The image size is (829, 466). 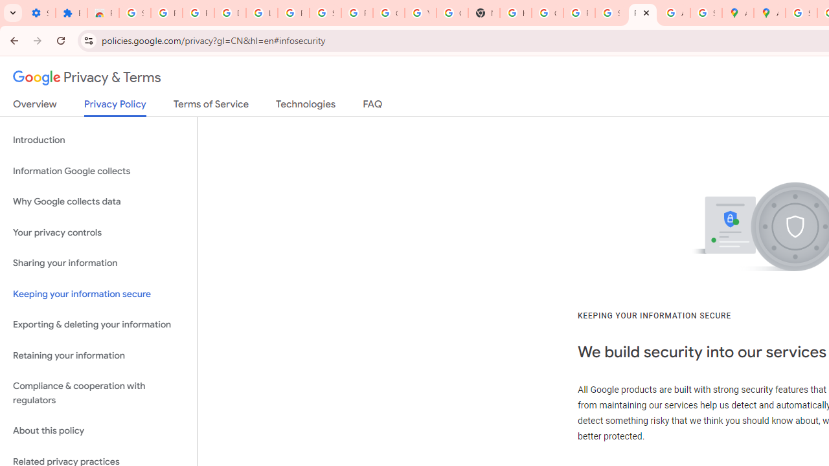 I want to click on Learn how to find your photos - Google Photos Help, so click(x=262, y=13).